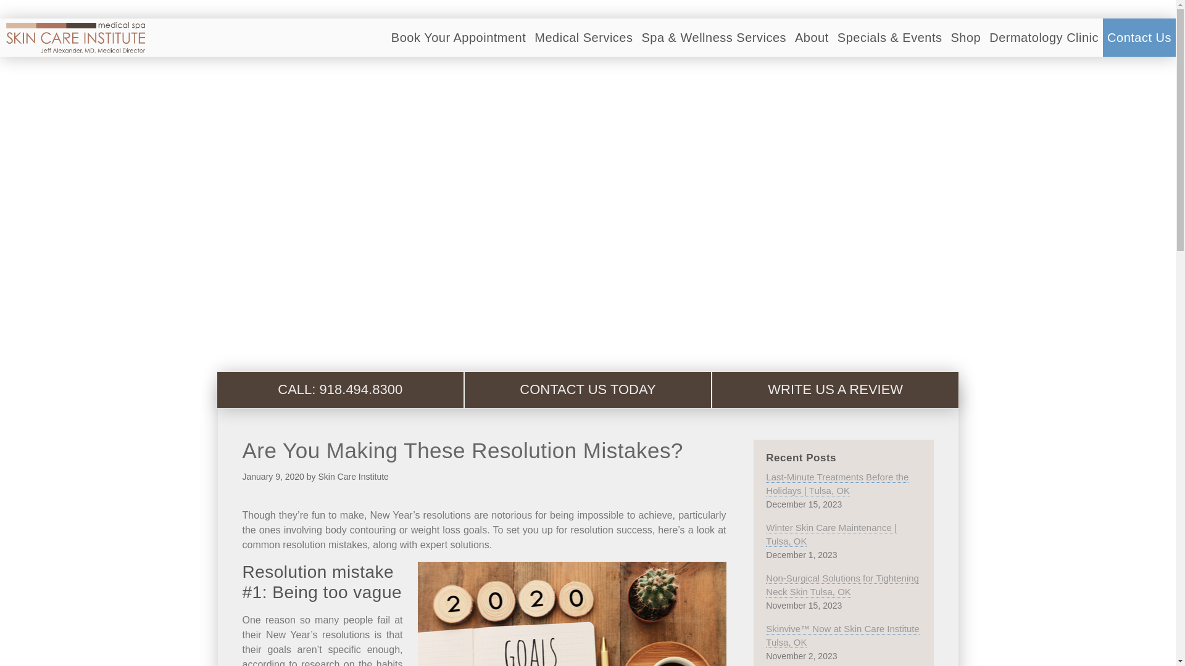 This screenshot has height=666, width=1185. Describe the element at coordinates (78, 37) in the screenshot. I see `SKIN CARE INSTITUTE` at that location.